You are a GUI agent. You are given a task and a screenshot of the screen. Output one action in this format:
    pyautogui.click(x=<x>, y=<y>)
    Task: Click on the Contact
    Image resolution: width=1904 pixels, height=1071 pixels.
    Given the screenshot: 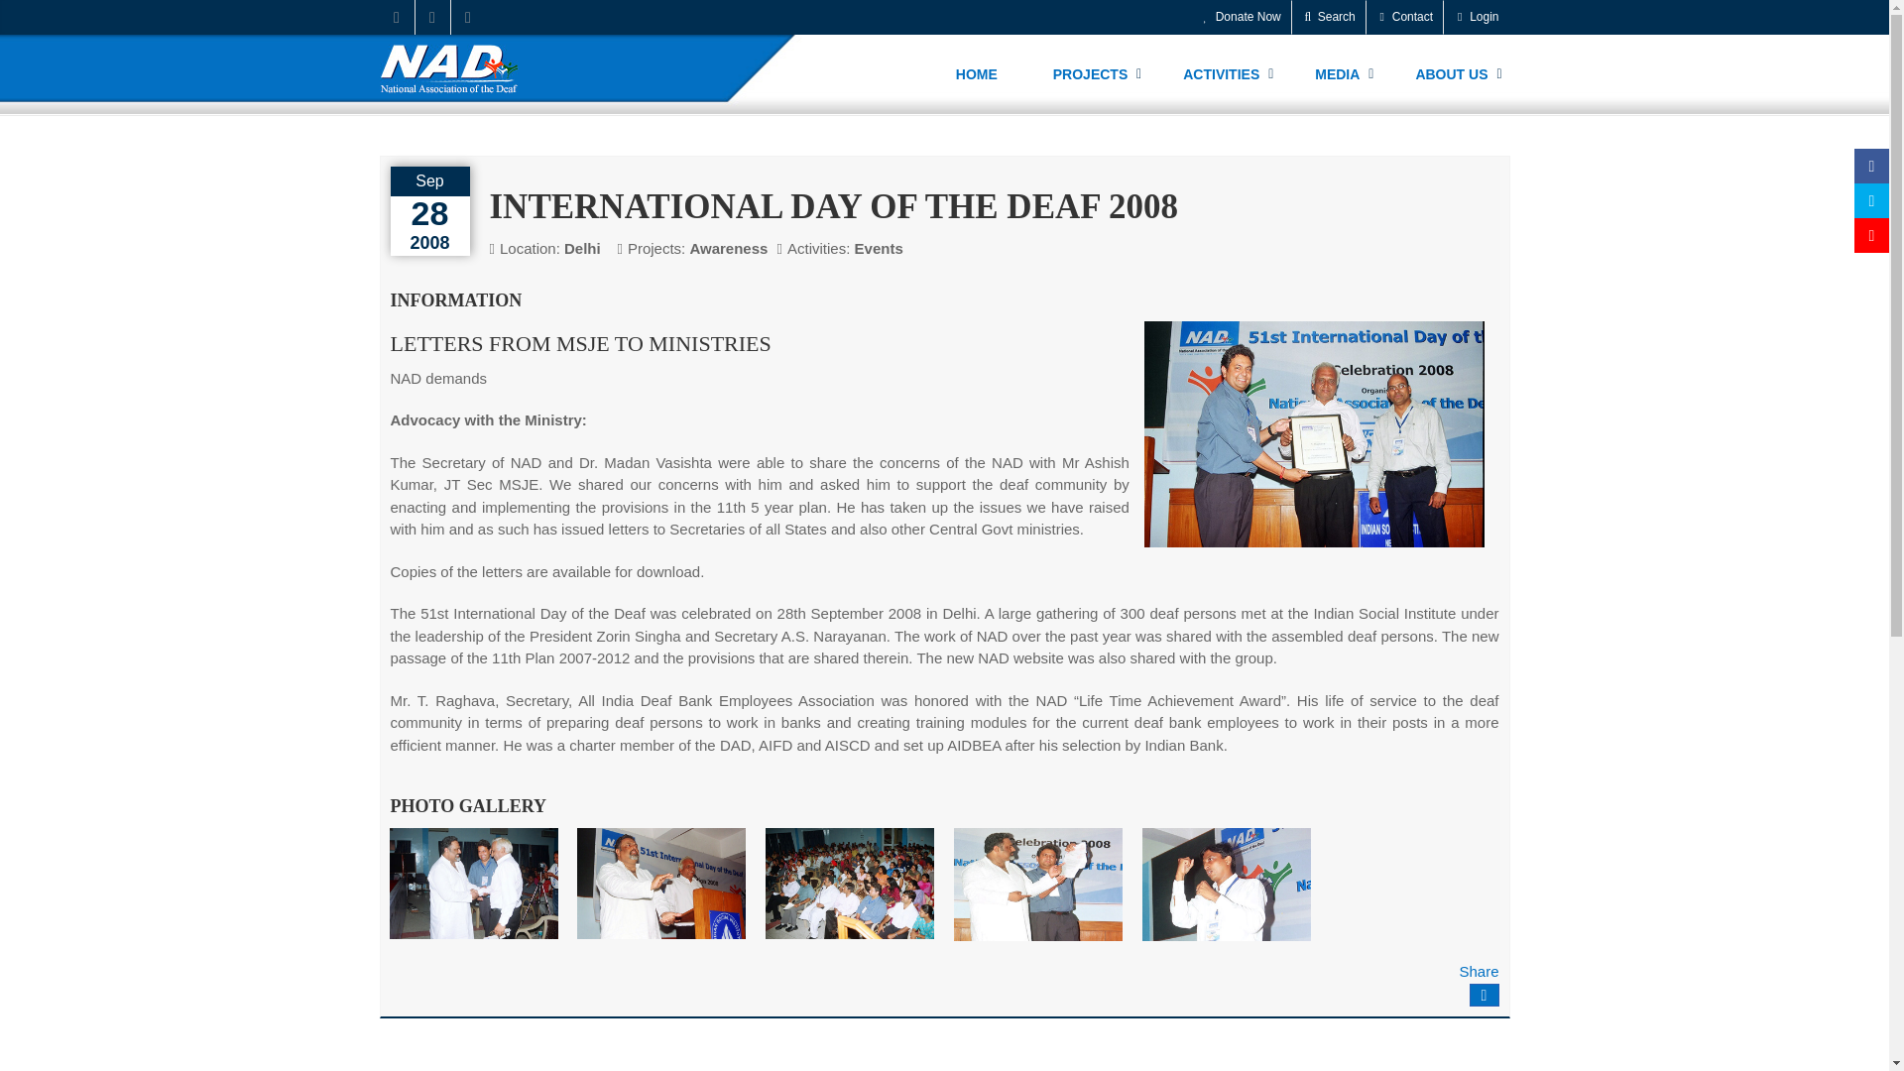 What is the action you would take?
    pyautogui.click(x=1404, y=17)
    